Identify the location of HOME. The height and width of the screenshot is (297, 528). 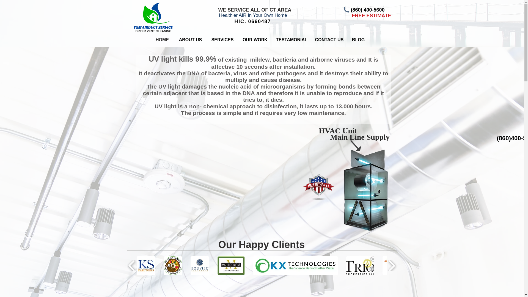
(162, 40).